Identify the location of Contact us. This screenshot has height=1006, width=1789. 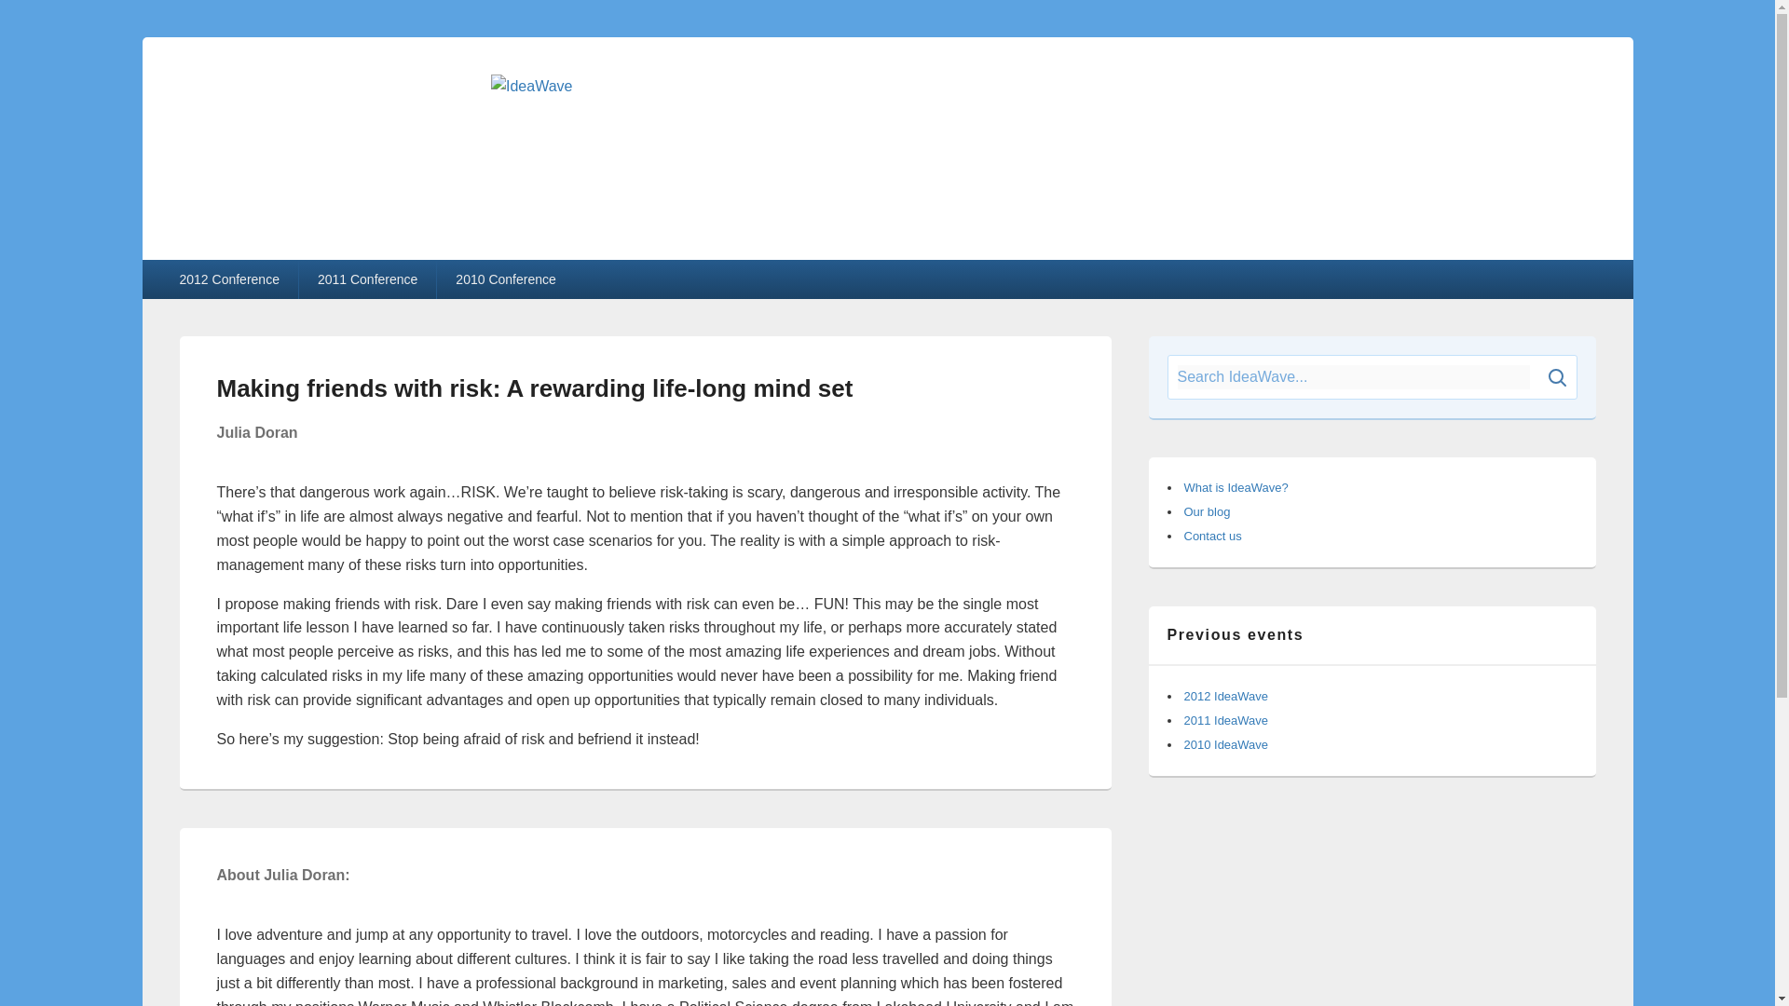
(1211, 537).